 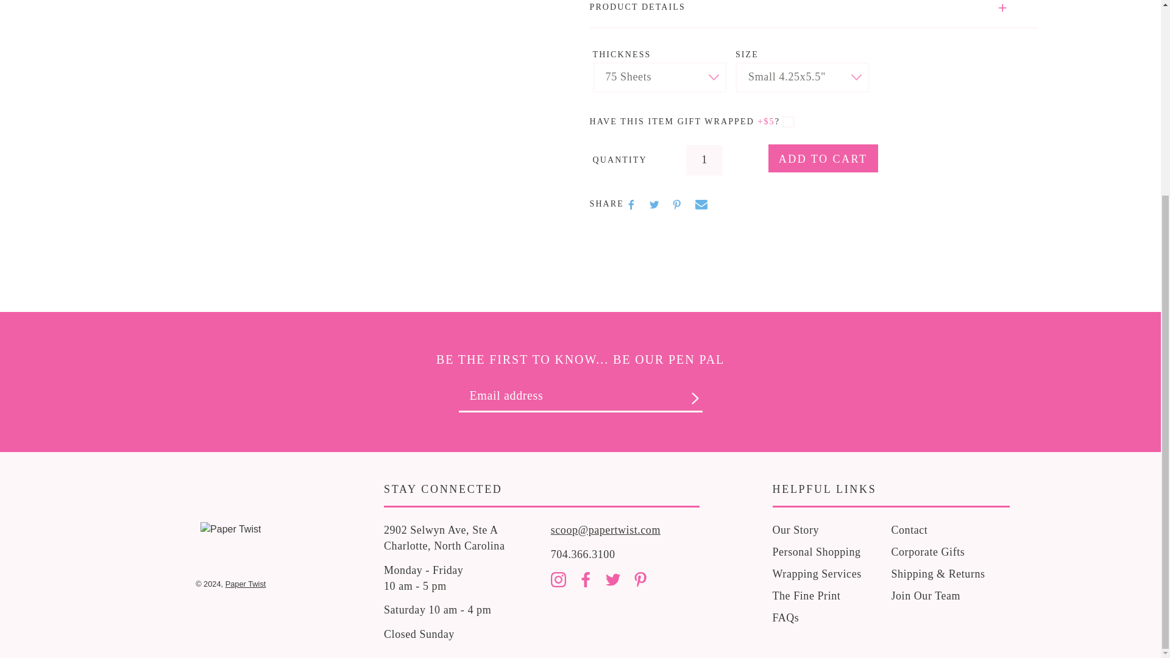 What do you see at coordinates (704, 160) in the screenshot?
I see `1` at bounding box center [704, 160].